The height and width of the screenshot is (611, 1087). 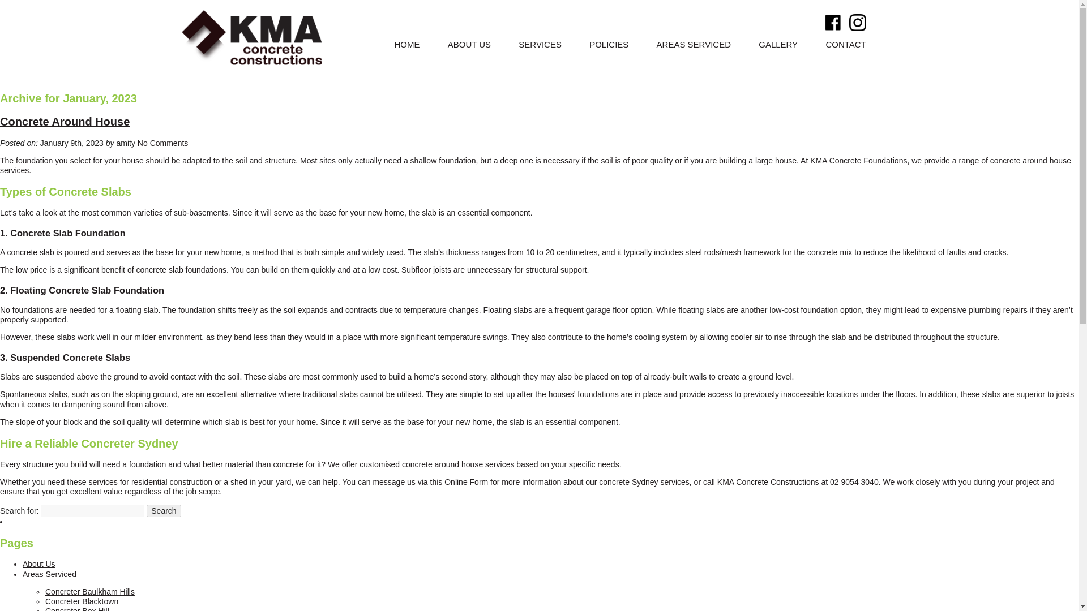 What do you see at coordinates (693, 44) in the screenshot?
I see `AREAS SERVICED` at bounding box center [693, 44].